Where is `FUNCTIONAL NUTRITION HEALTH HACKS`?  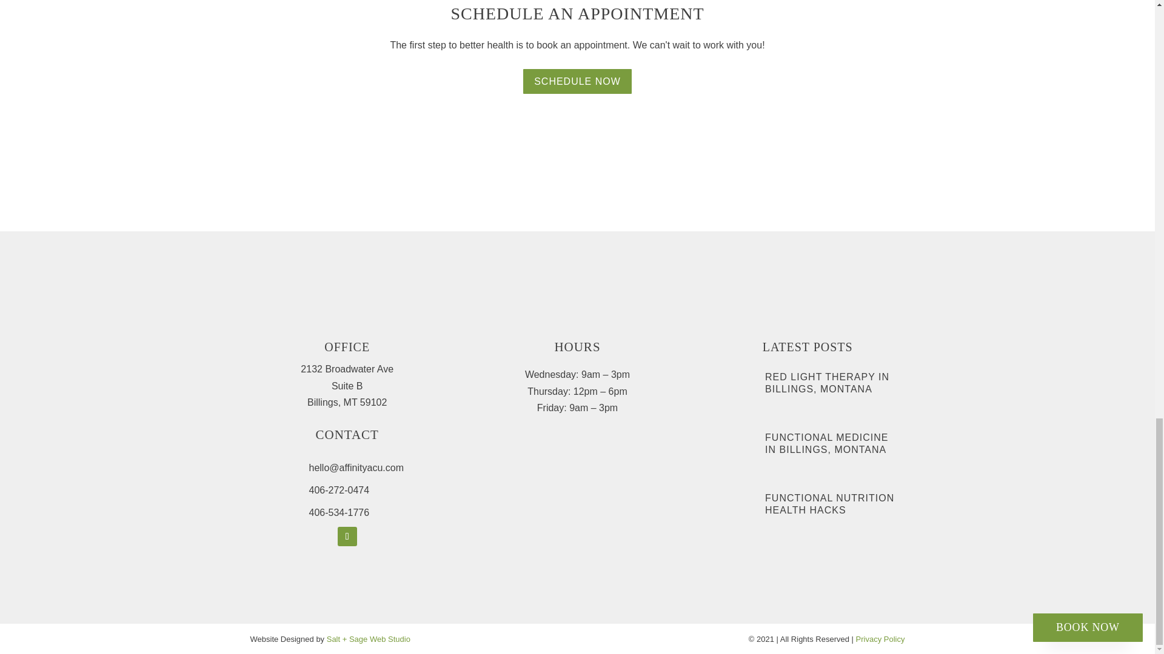
FUNCTIONAL NUTRITION HEALTH HACKS is located at coordinates (829, 504).